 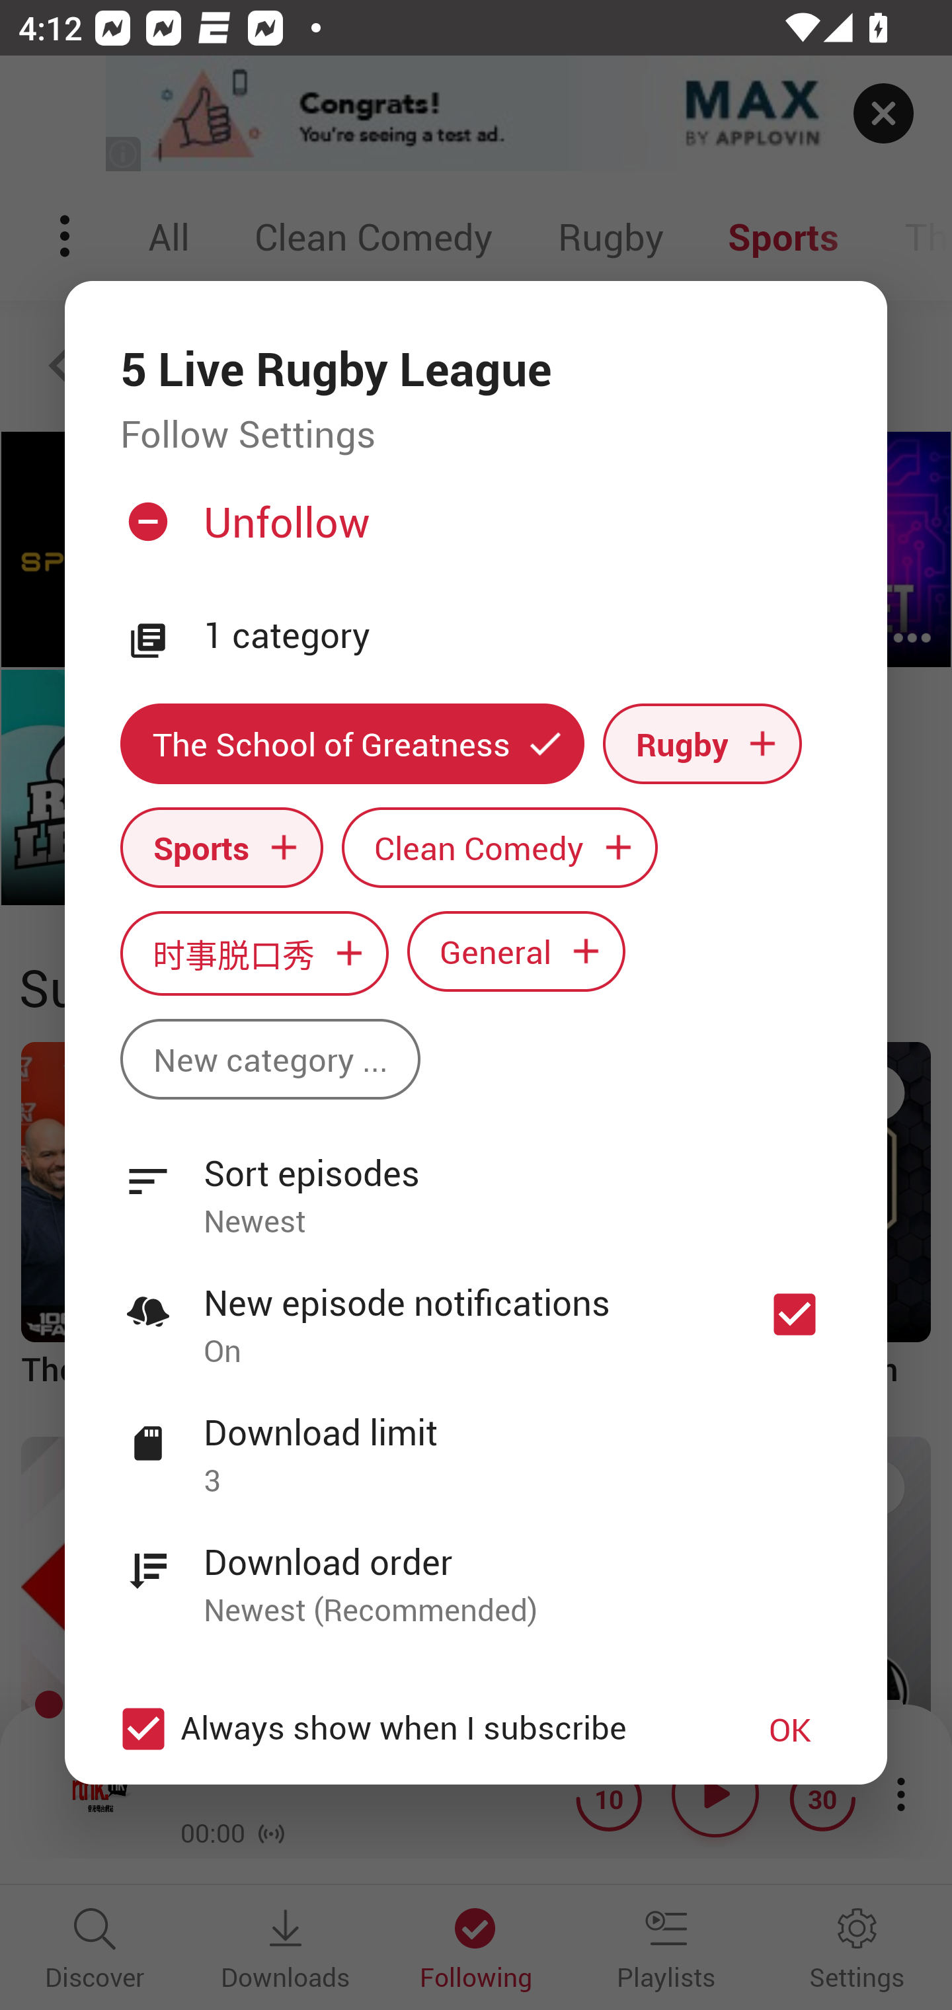 What do you see at coordinates (411, 1730) in the screenshot?
I see `Always show when I subscribe` at bounding box center [411, 1730].